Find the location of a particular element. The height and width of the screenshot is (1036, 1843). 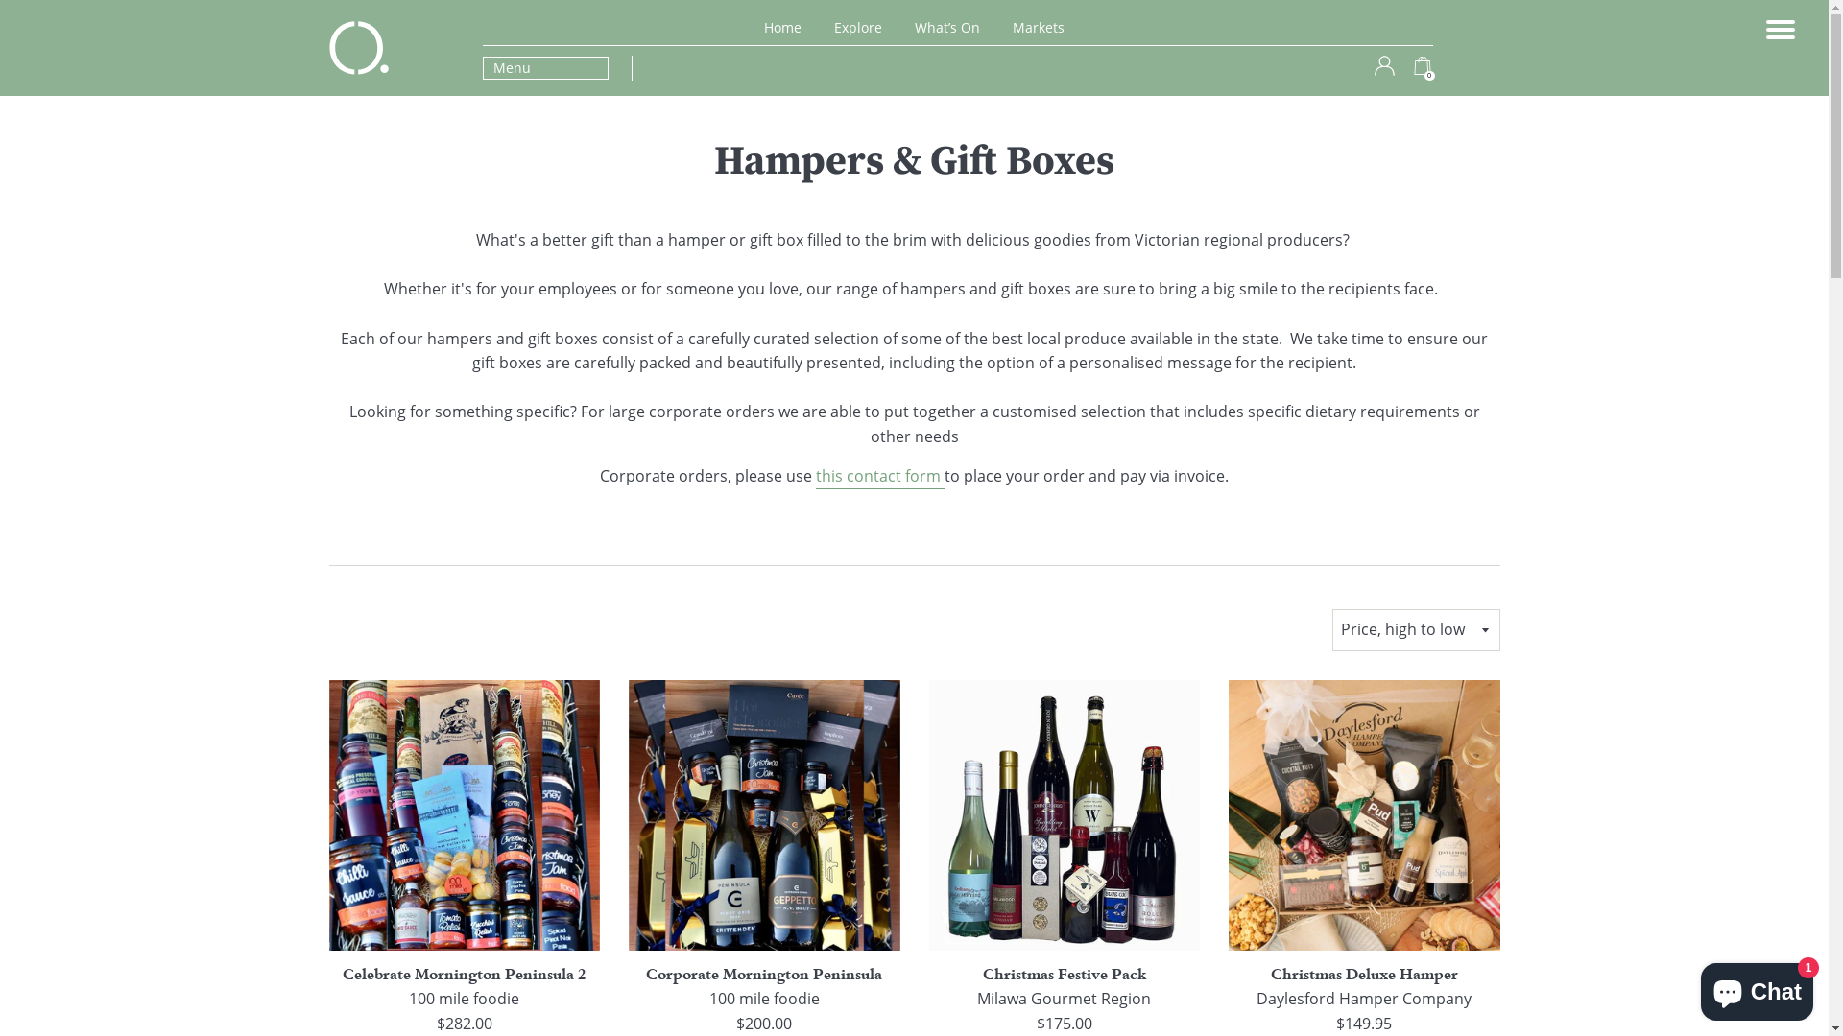

Christmas Festive Pack is located at coordinates (1065, 974).